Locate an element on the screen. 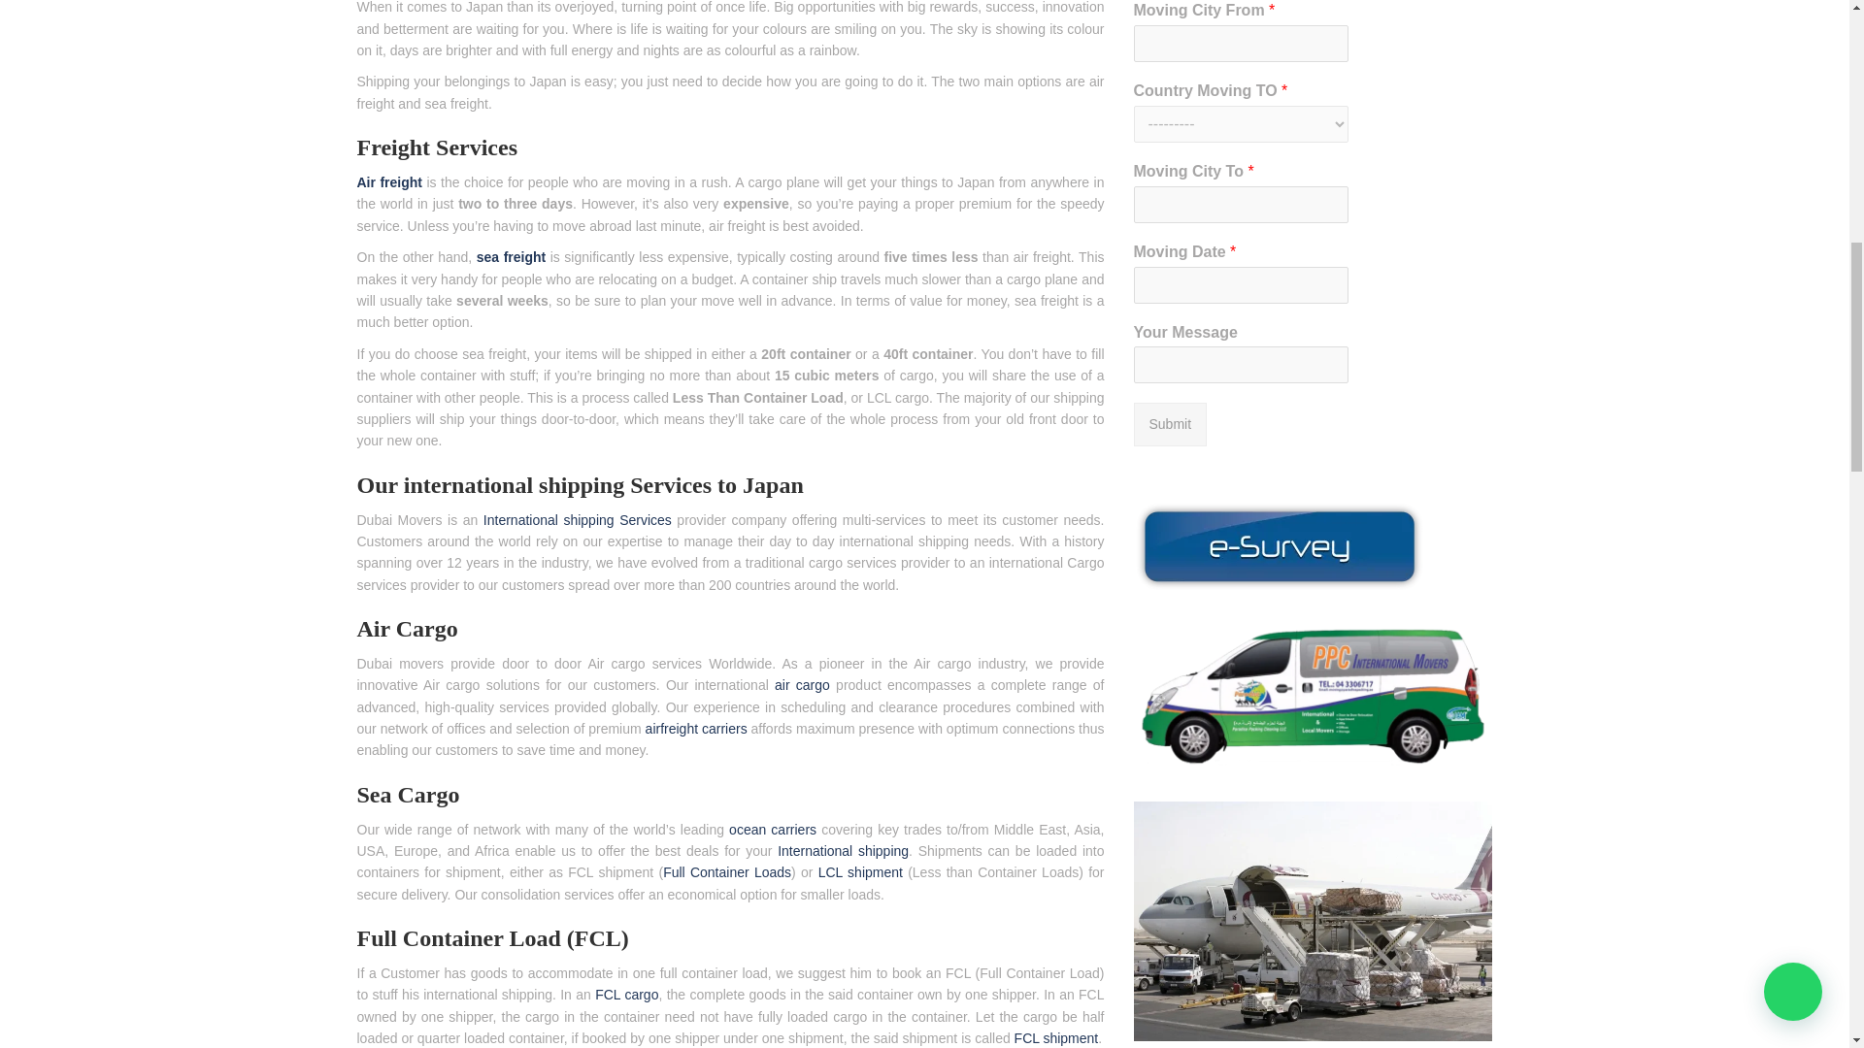 The image size is (1864, 1048). Air freight is located at coordinates (390, 182).